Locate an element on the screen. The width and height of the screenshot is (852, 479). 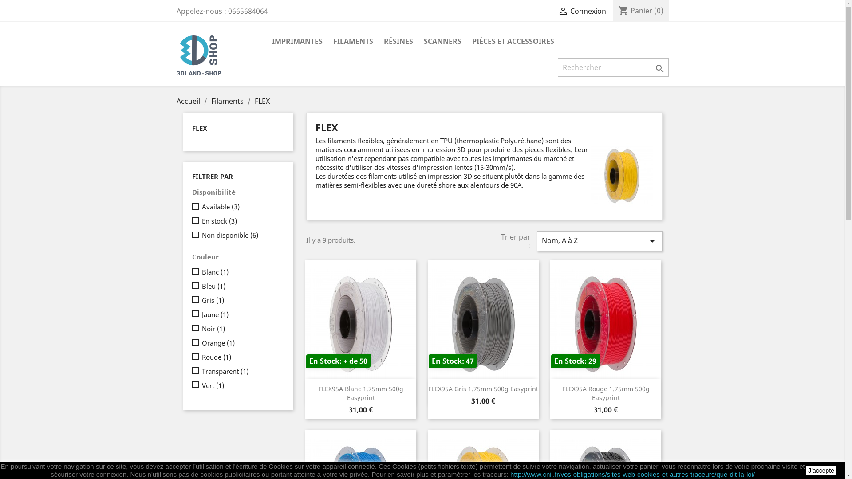
J'accepte is located at coordinates (821, 471).